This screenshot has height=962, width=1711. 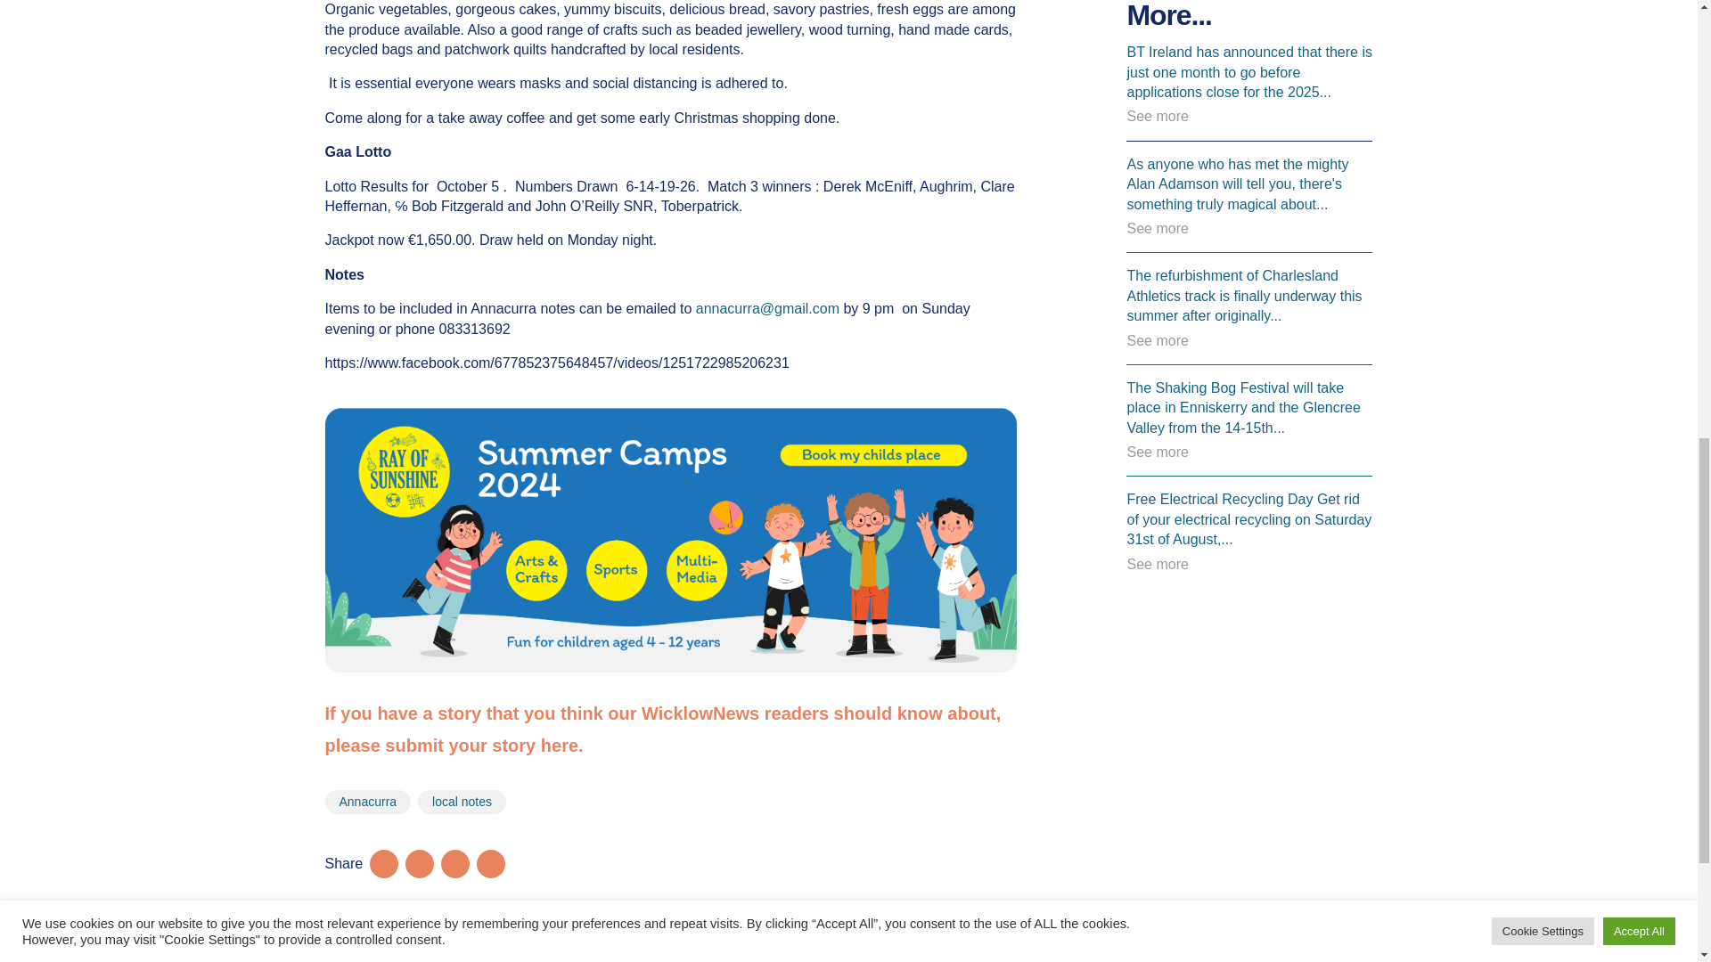 I want to click on Annacurra, so click(x=367, y=802).